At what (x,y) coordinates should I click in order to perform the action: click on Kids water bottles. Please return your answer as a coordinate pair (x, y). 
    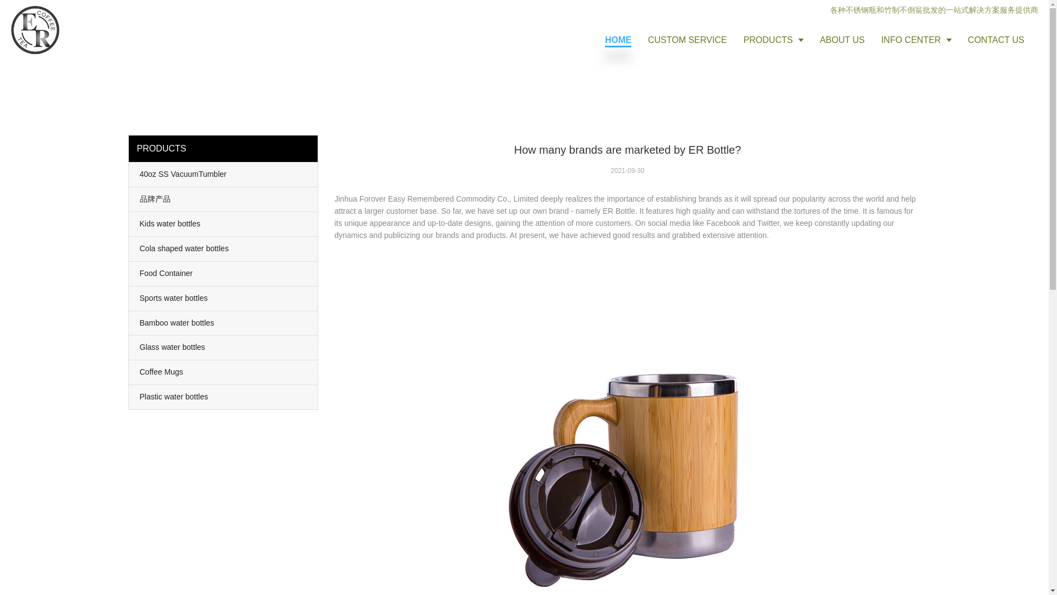
    Looking at the image, I should click on (224, 224).